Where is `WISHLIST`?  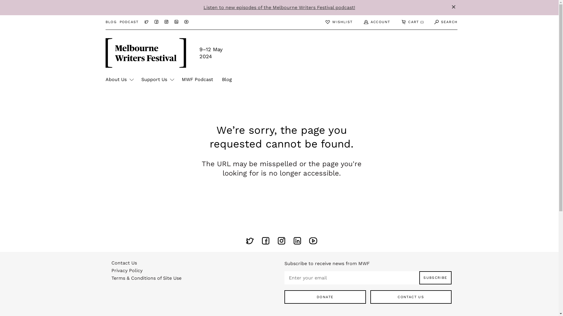
WISHLIST is located at coordinates (335, 22).